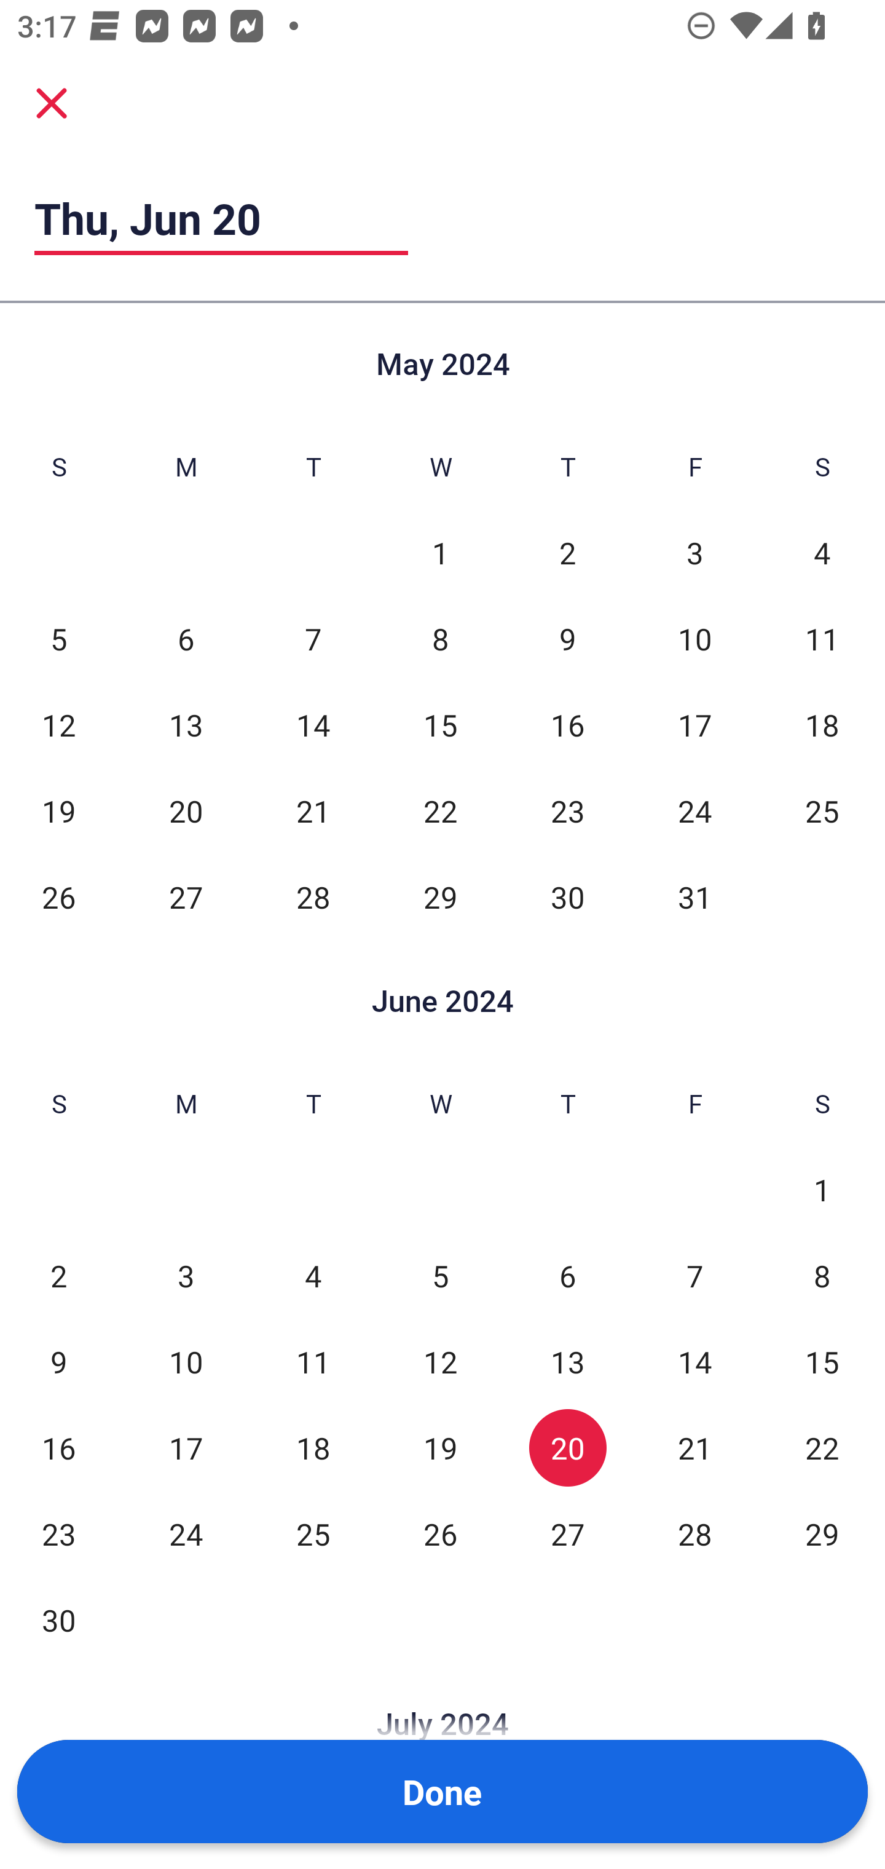 The image size is (885, 1869). Describe the element at coordinates (313, 639) in the screenshot. I see `7 Tue, May 7, Not Selected` at that location.